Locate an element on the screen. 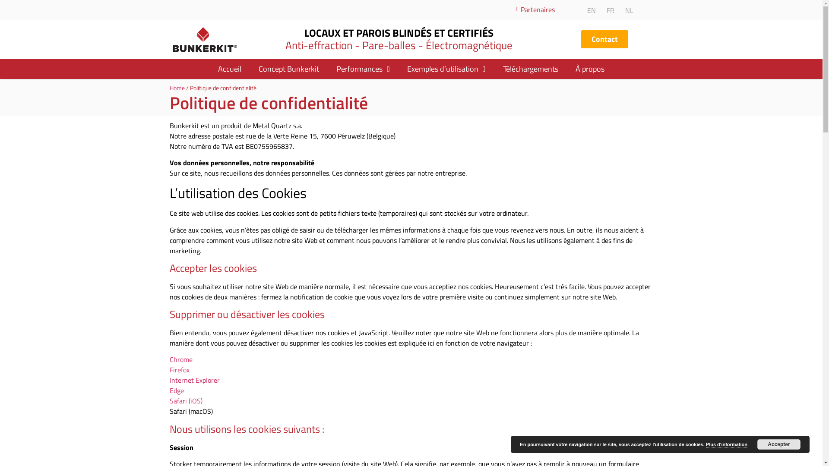 Image resolution: width=829 pixels, height=466 pixels. Contact is located at coordinates (604, 39).